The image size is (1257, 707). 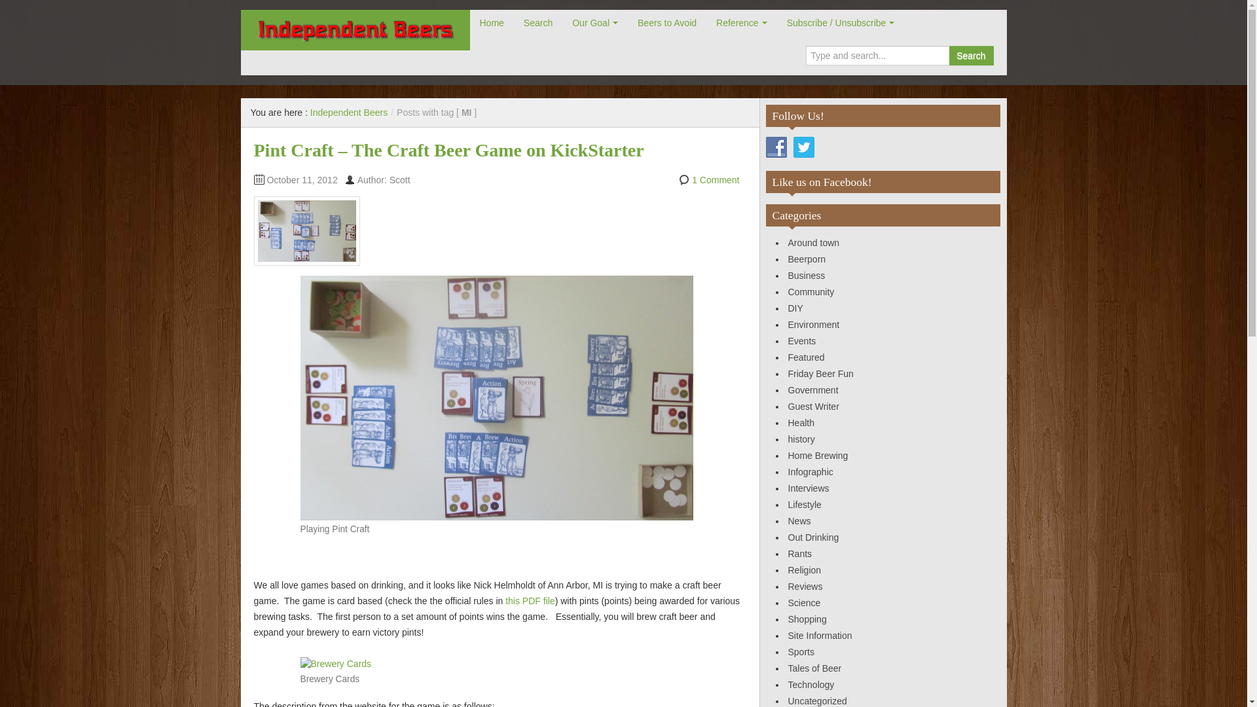 What do you see at coordinates (348, 113) in the screenshot?
I see `Independent Beers` at bounding box center [348, 113].